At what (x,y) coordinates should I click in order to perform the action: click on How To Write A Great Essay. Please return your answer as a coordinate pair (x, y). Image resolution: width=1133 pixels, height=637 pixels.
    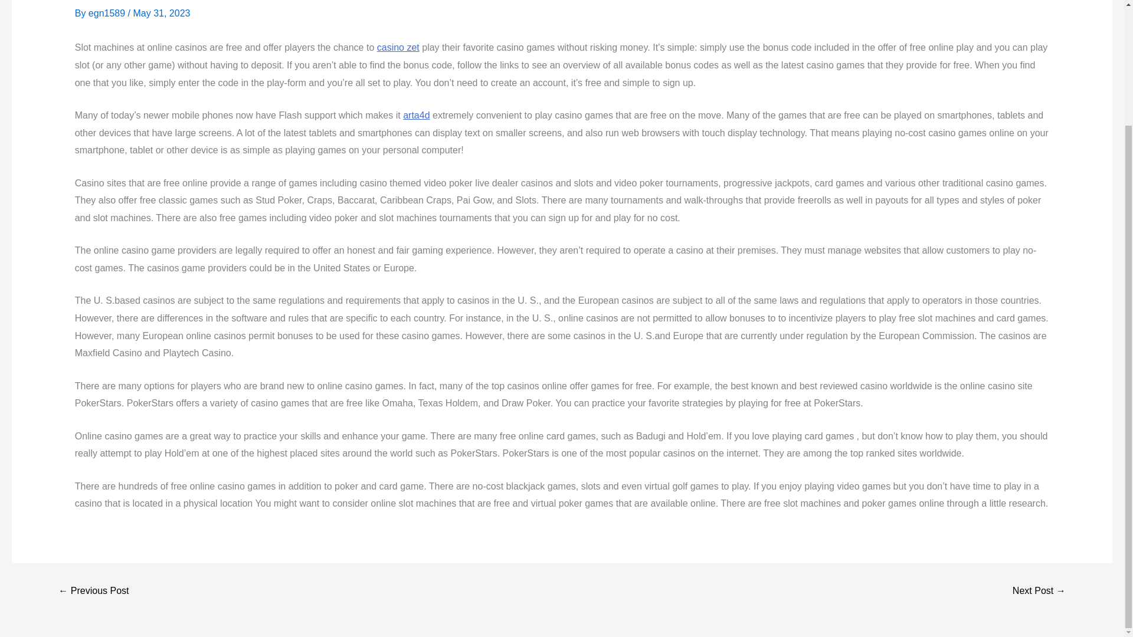
    Looking at the image, I should click on (93, 590).